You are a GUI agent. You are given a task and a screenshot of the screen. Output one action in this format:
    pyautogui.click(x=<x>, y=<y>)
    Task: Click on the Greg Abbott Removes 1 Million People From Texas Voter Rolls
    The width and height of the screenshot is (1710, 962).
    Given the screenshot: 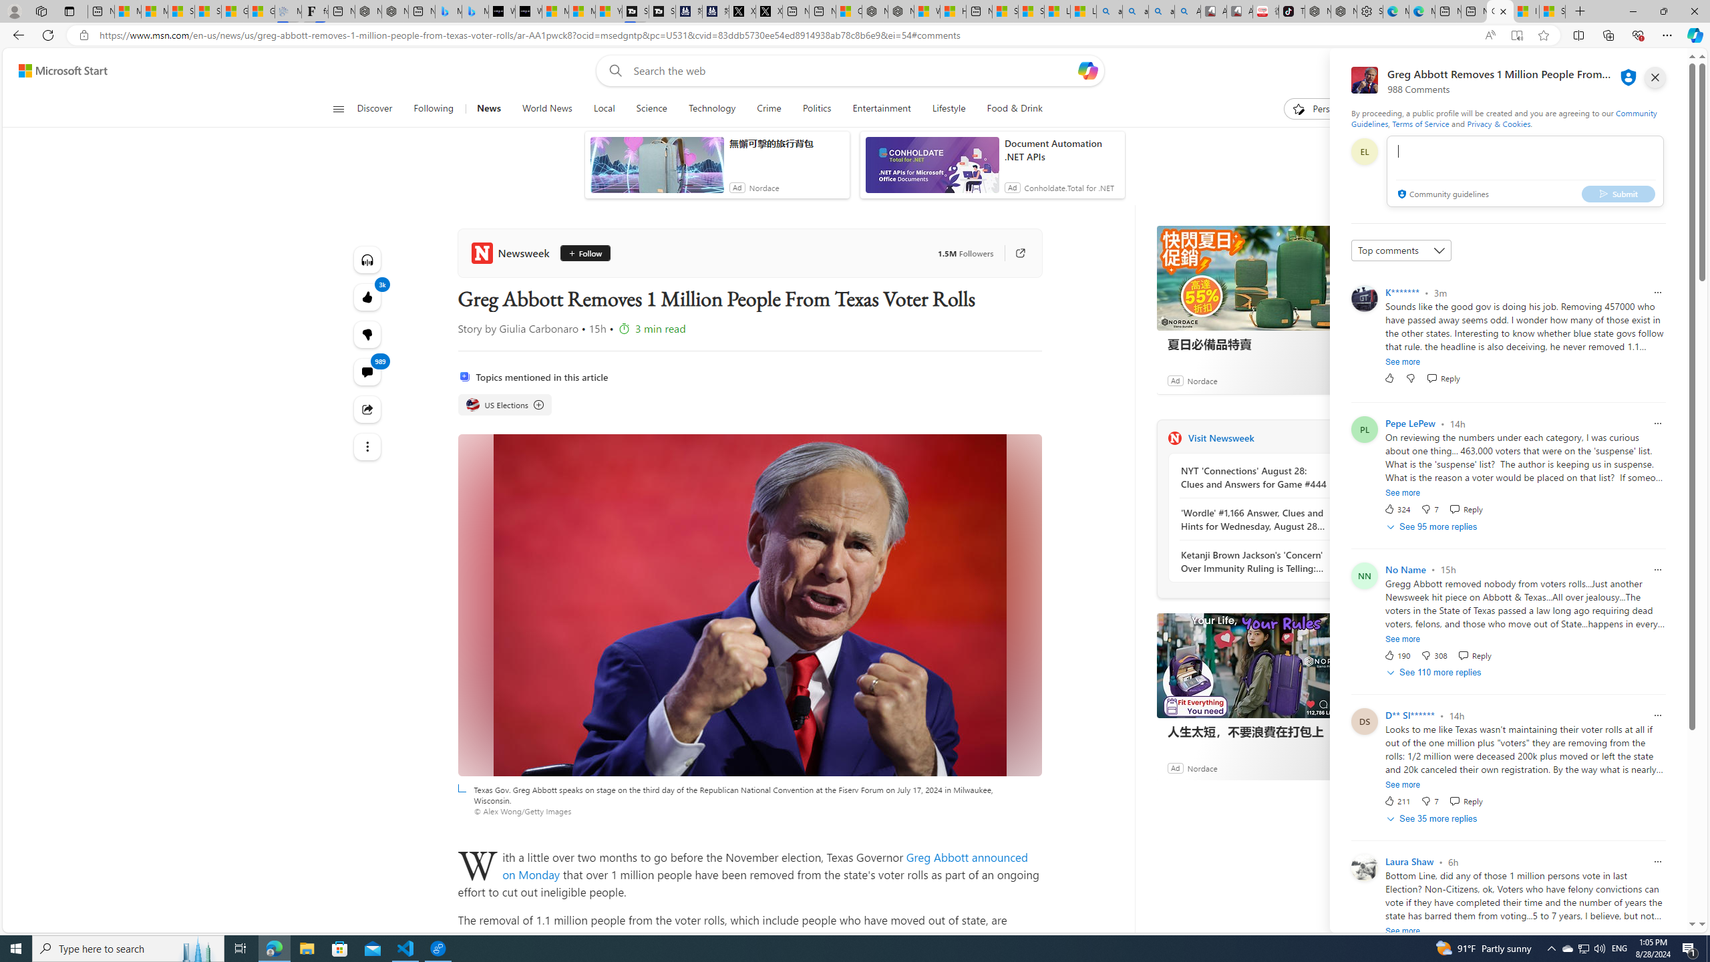 What is the action you would take?
    pyautogui.click(x=1499, y=11)
    